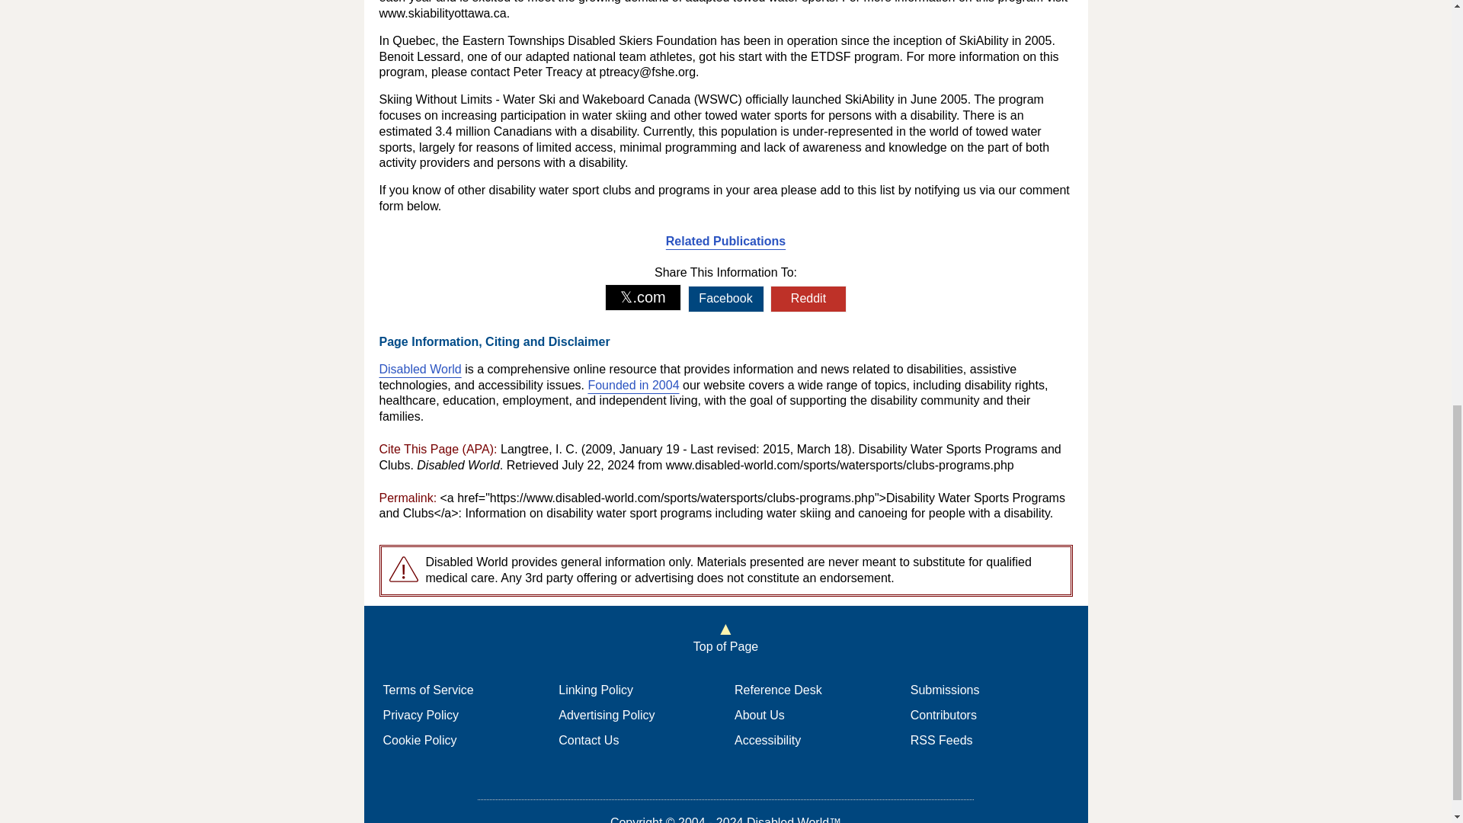 This screenshot has height=823, width=1463. What do you see at coordinates (421, 369) in the screenshot?
I see `Disabled World` at bounding box center [421, 369].